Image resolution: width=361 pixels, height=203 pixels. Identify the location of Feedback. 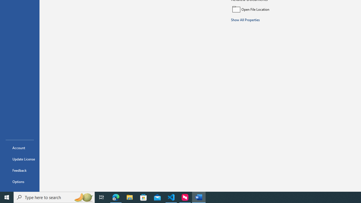
(20, 170).